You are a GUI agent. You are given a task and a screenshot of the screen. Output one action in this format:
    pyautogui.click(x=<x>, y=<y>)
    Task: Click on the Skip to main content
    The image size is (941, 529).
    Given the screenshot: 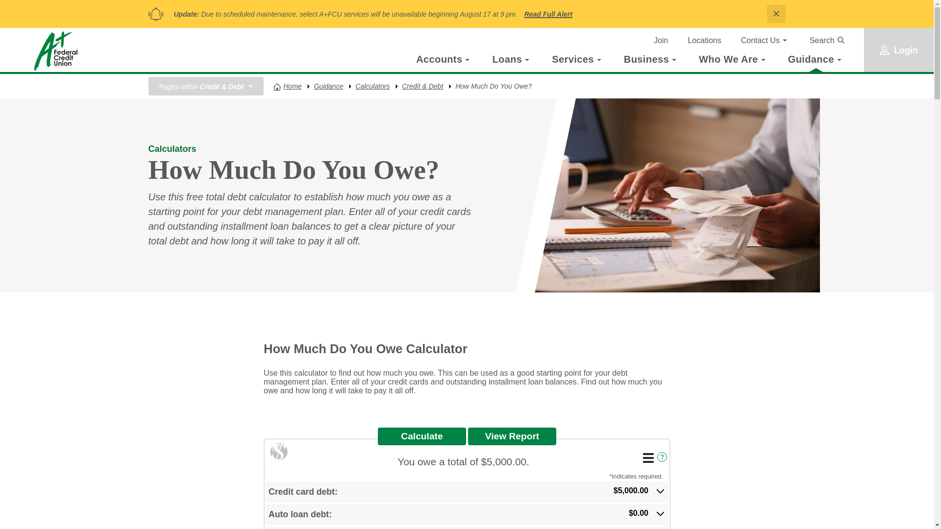 What is the action you would take?
    pyautogui.click(x=18, y=18)
    